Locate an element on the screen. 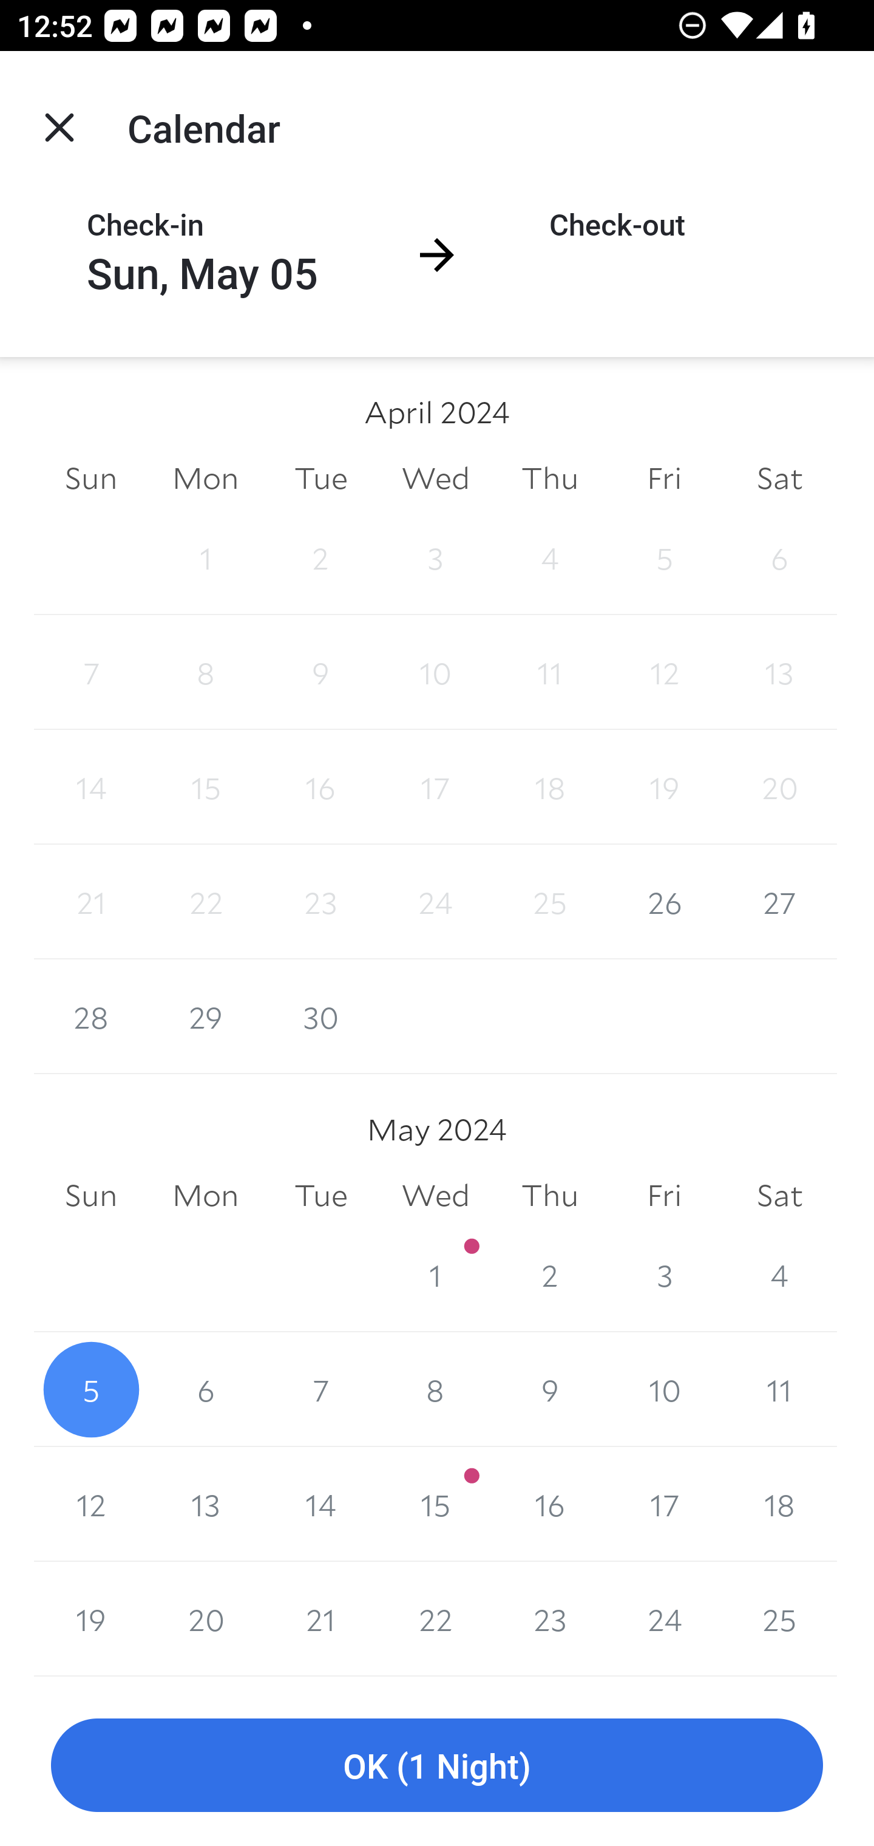  2 2 May 2024 is located at coordinates (550, 1275).